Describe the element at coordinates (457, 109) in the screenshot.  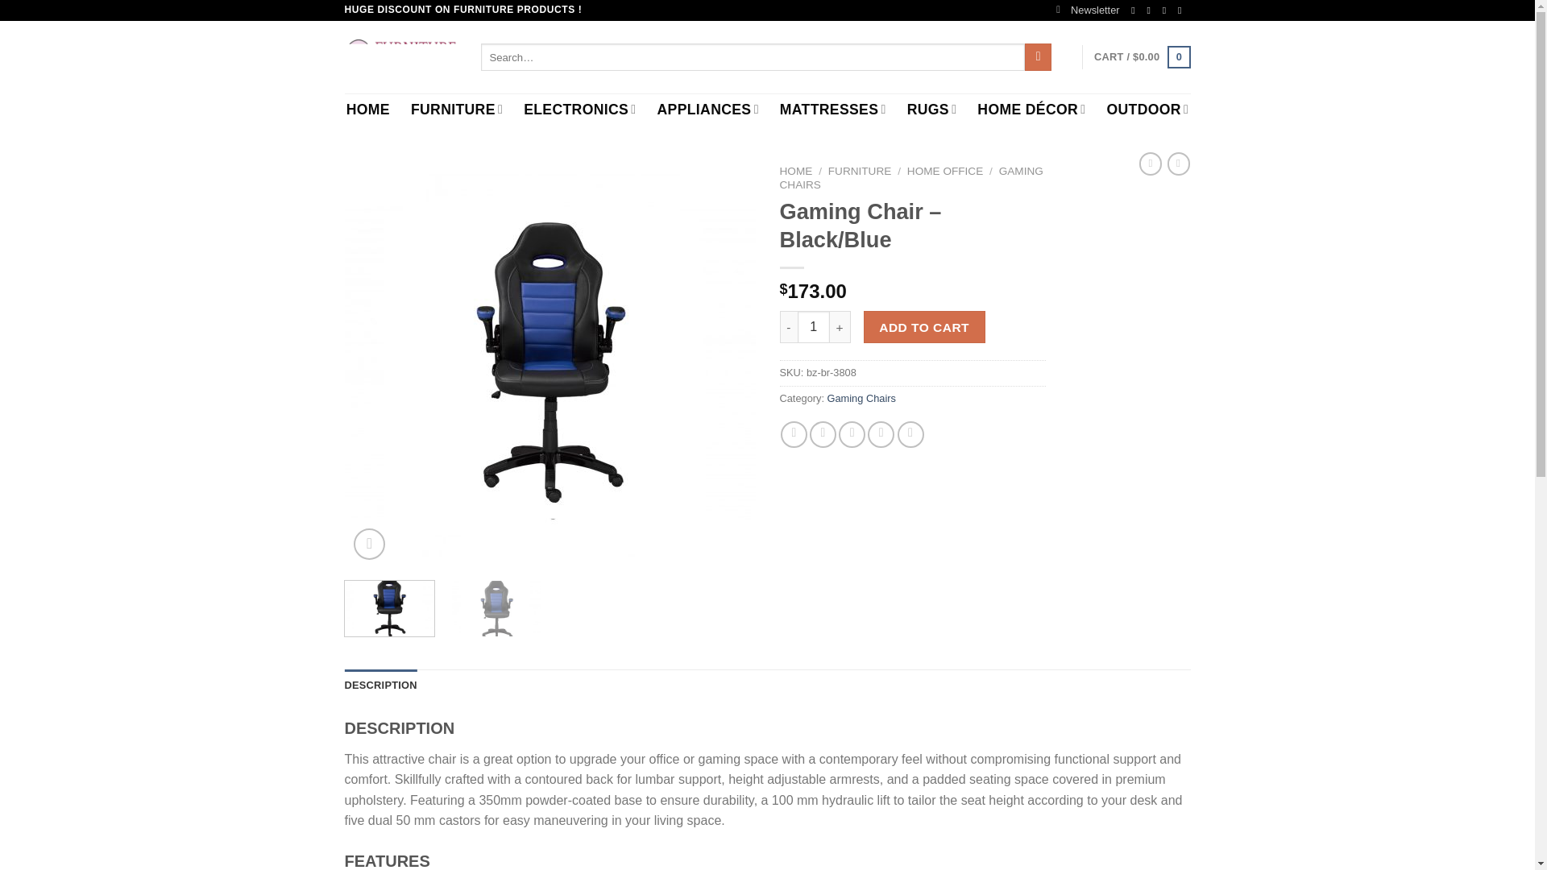
I see `FURNITURE` at that location.